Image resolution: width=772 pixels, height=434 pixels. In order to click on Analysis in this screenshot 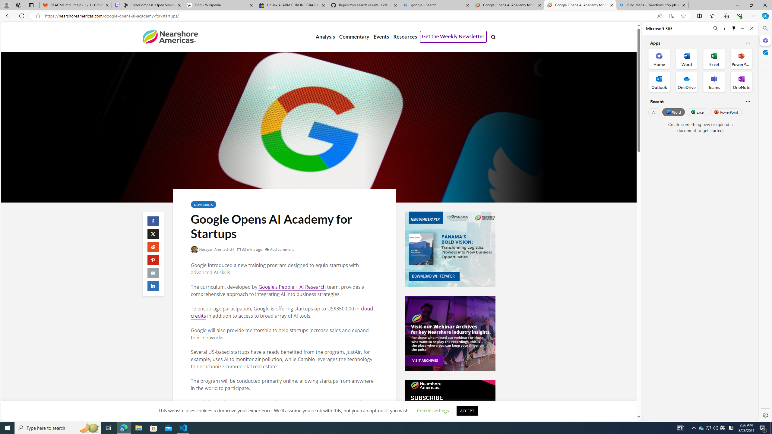, I will do `click(325, 37)`.